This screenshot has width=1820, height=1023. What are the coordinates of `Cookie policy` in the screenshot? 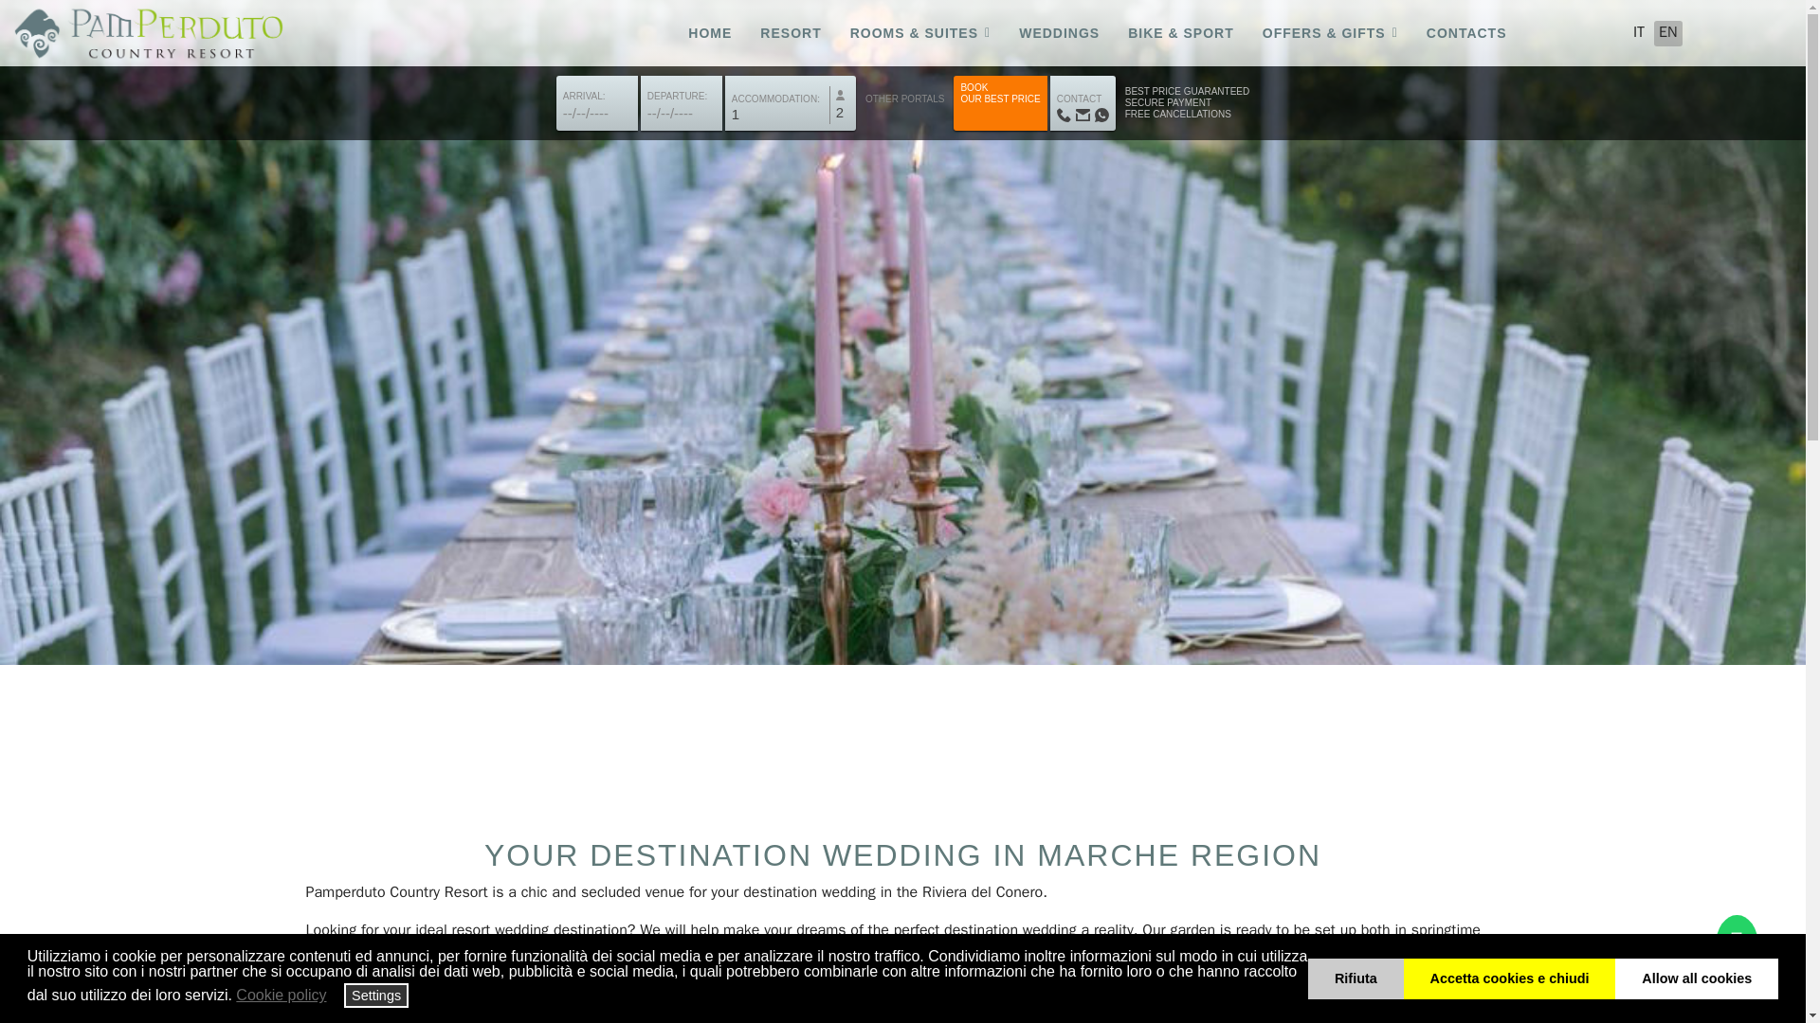 It's located at (282, 995).